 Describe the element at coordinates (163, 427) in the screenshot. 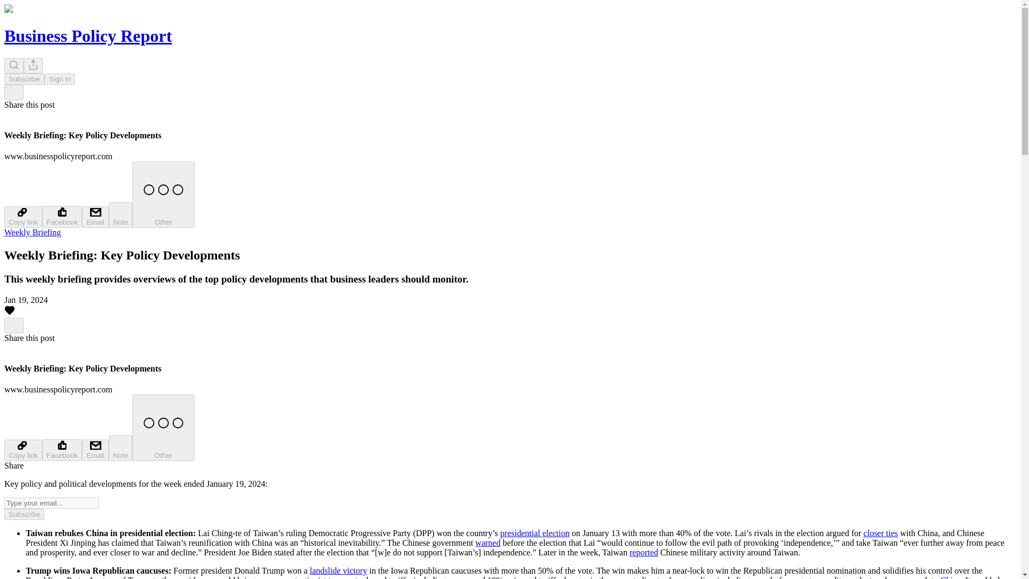

I see `Other` at that location.